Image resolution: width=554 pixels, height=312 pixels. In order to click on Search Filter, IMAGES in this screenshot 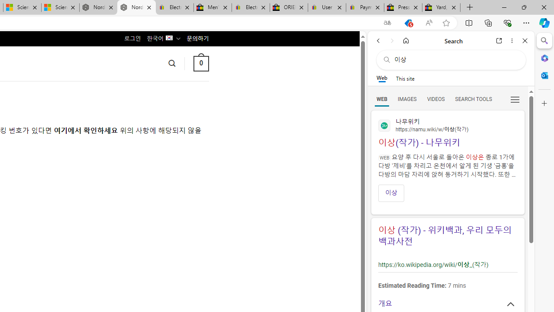, I will do `click(407, 99)`.